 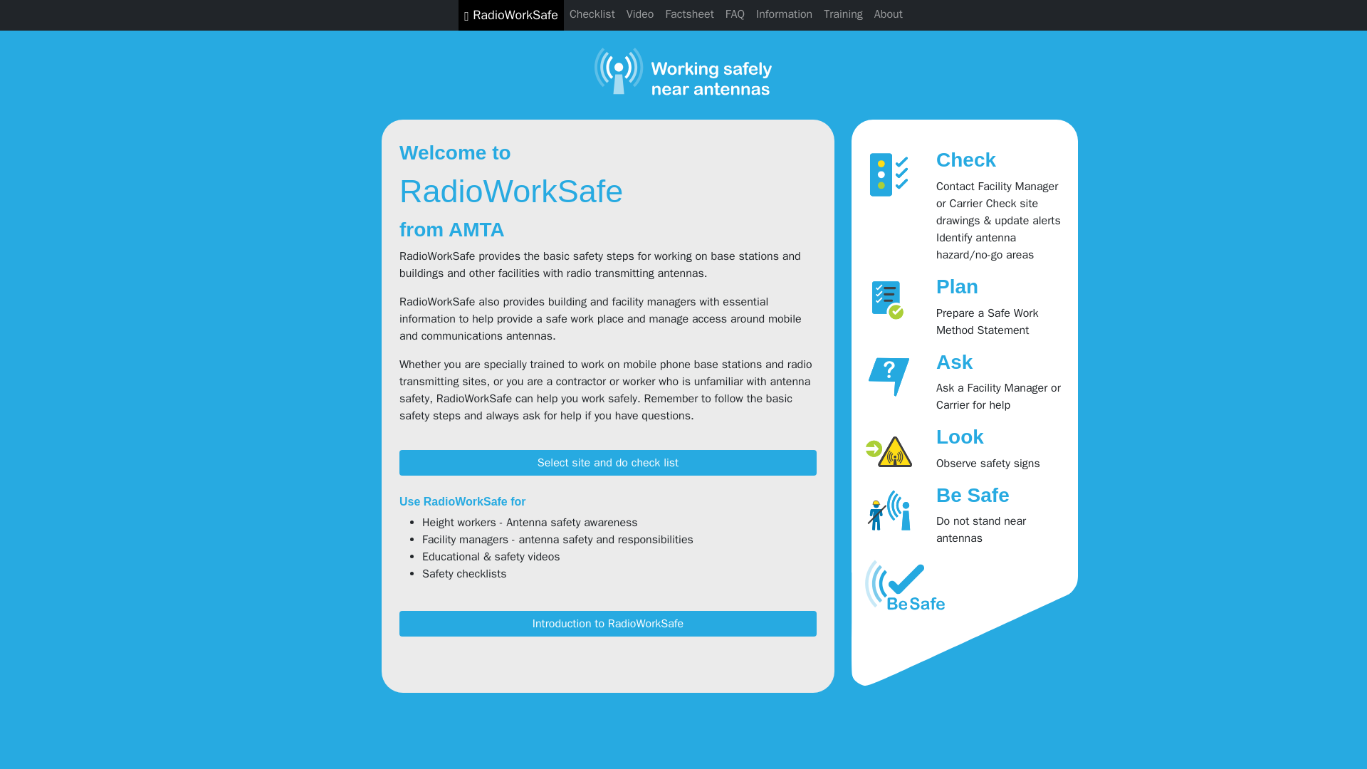 What do you see at coordinates (592, 14) in the screenshot?
I see `Checklist` at bounding box center [592, 14].